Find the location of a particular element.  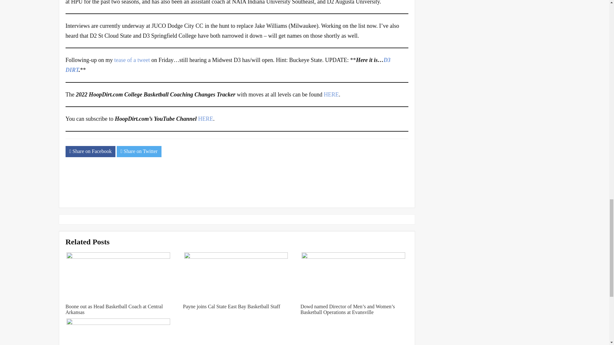

Share on Twitter is located at coordinates (139, 151).